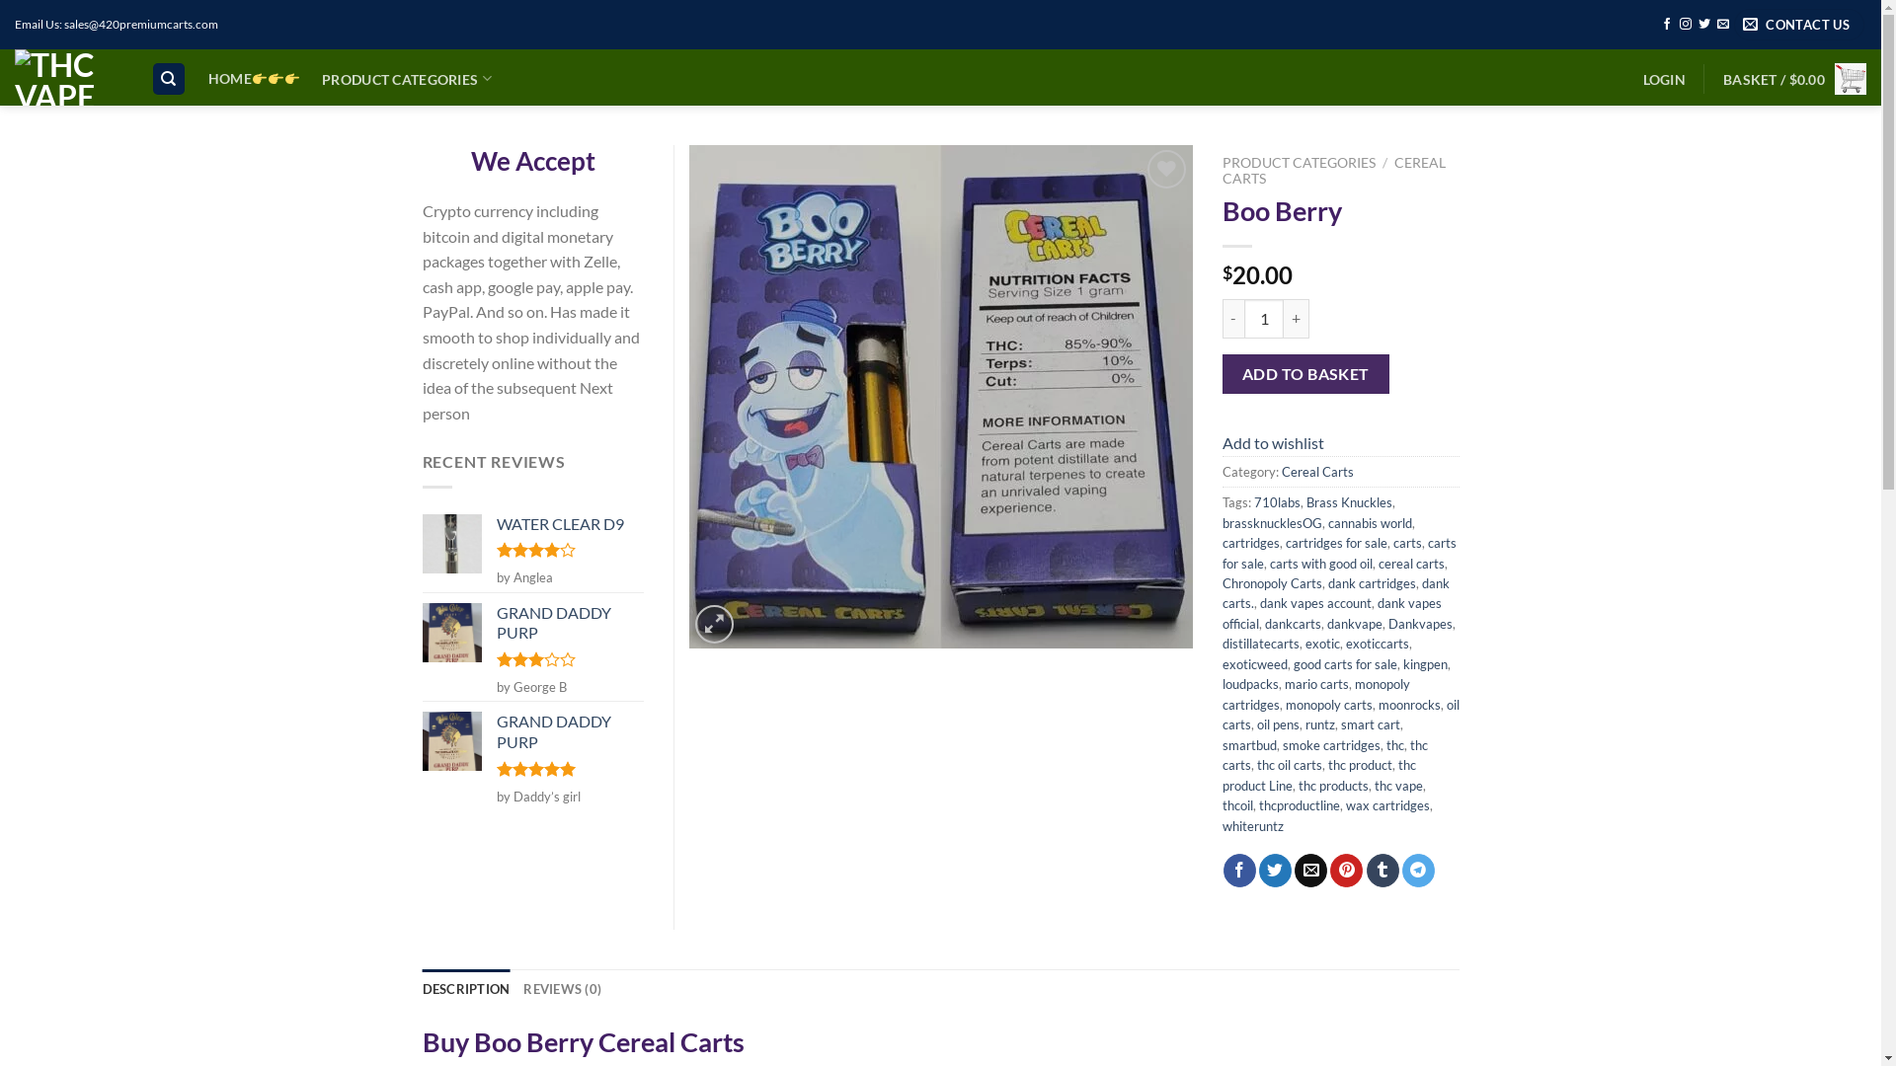 The image size is (1896, 1066). What do you see at coordinates (1334, 171) in the screenshot?
I see `CEREAL CARTS` at bounding box center [1334, 171].